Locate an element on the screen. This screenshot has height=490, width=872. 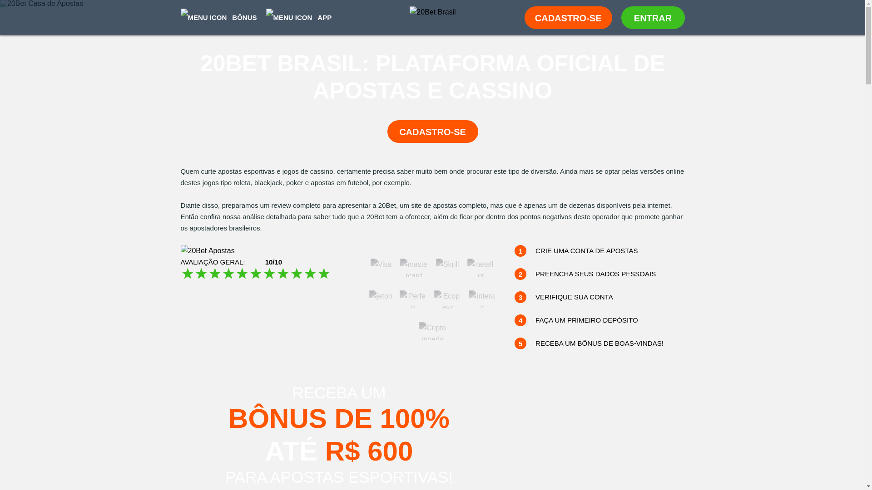
CADASTRO-SE is located at coordinates (569, 18).